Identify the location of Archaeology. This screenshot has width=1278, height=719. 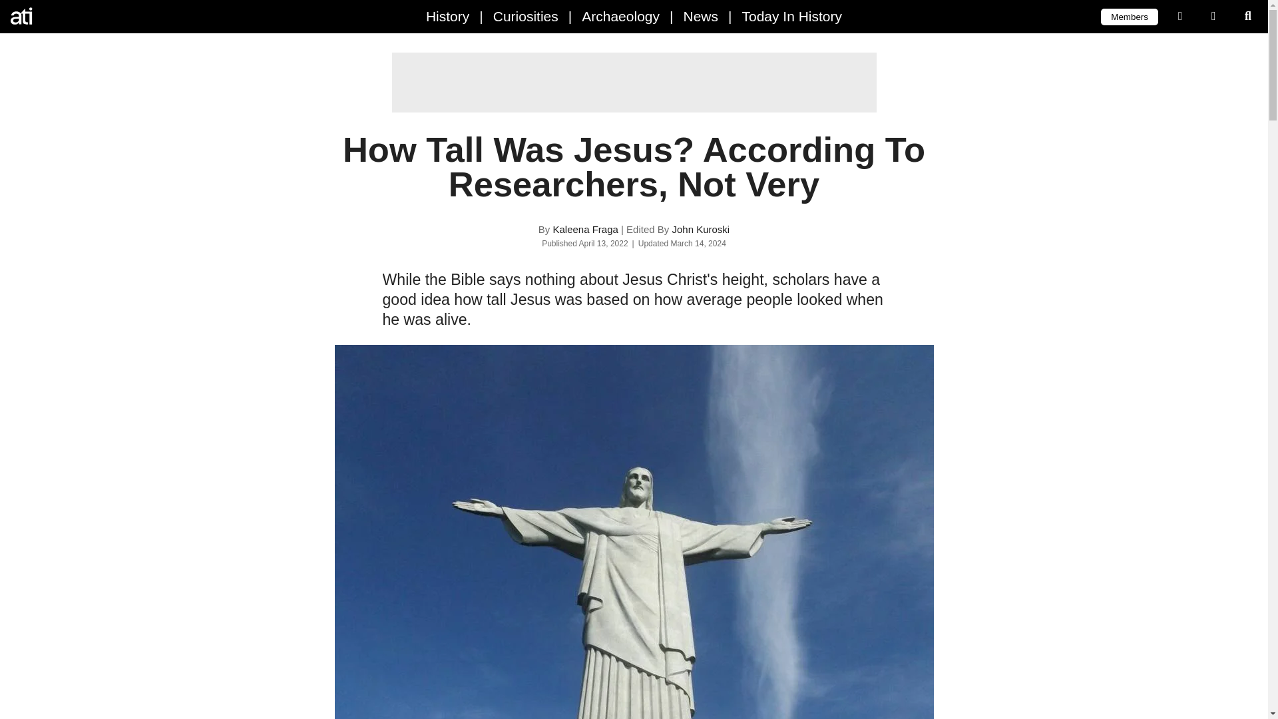
(620, 16).